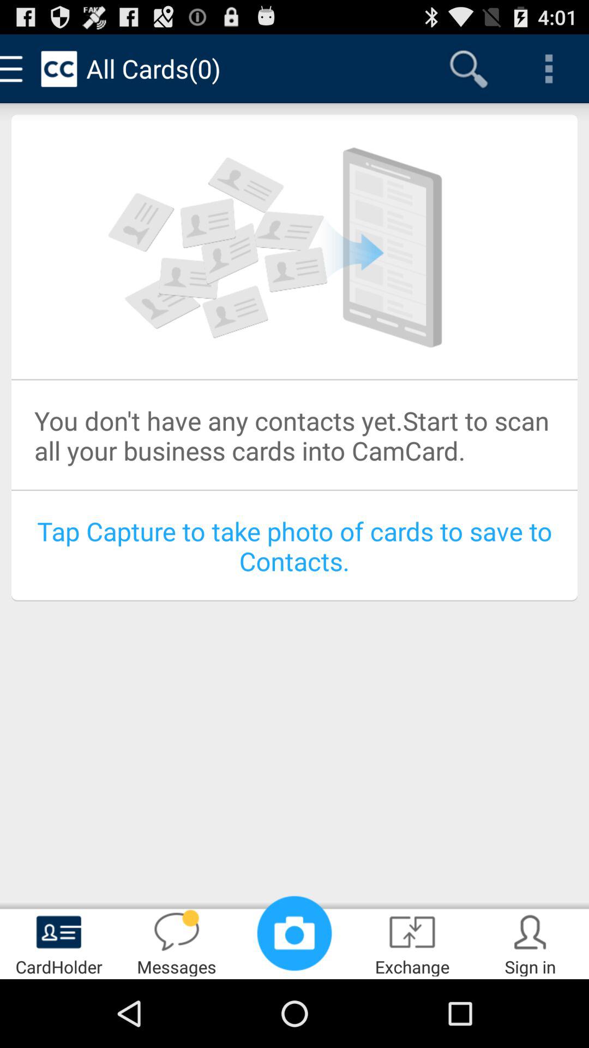 Image resolution: width=589 pixels, height=1048 pixels. Describe the element at coordinates (294, 247) in the screenshot. I see `select to image which is under the all cards` at that location.